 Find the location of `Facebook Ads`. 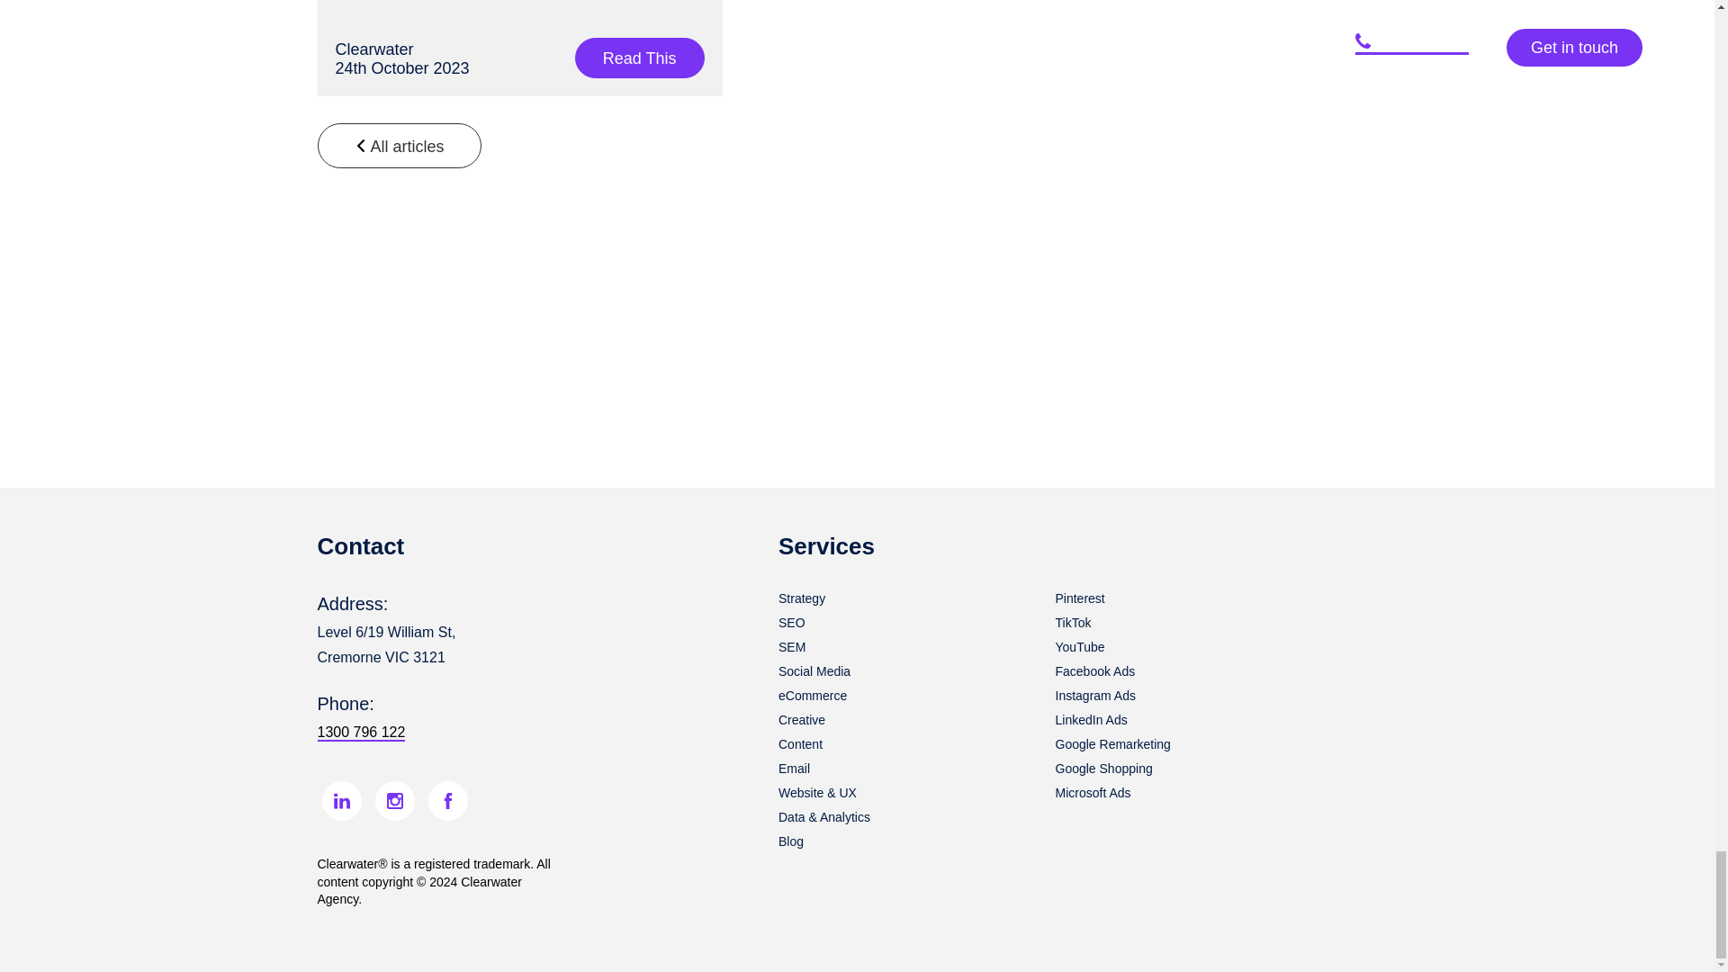

Facebook Ads is located at coordinates (1094, 670).